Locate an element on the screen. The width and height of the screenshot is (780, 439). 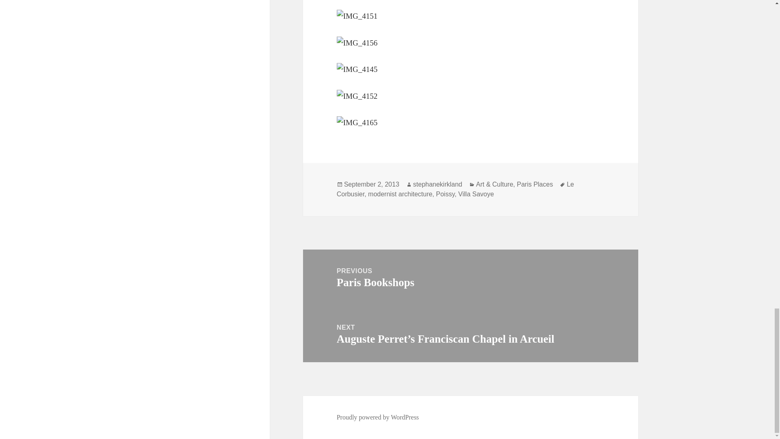
September 2, 2013 is located at coordinates (535, 185).